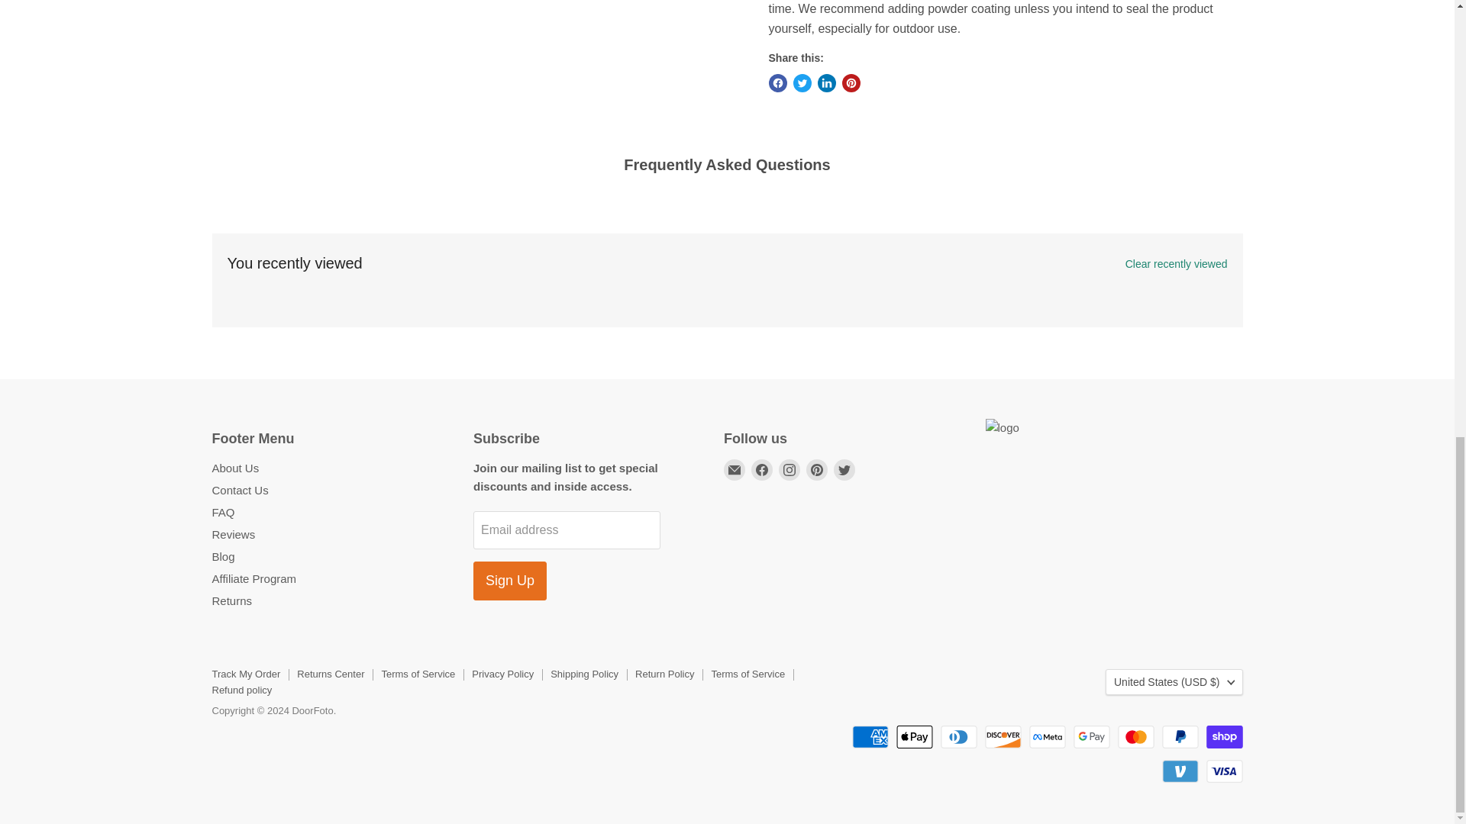  I want to click on E-mail, so click(735, 469).